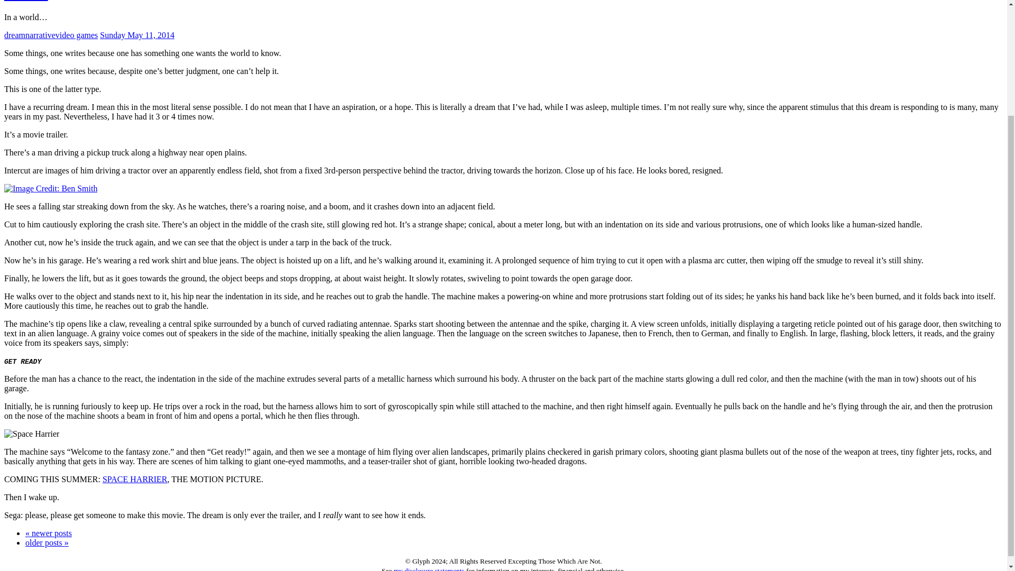  What do you see at coordinates (25, 1) in the screenshot?
I see `Permalink to Harried` at bounding box center [25, 1].